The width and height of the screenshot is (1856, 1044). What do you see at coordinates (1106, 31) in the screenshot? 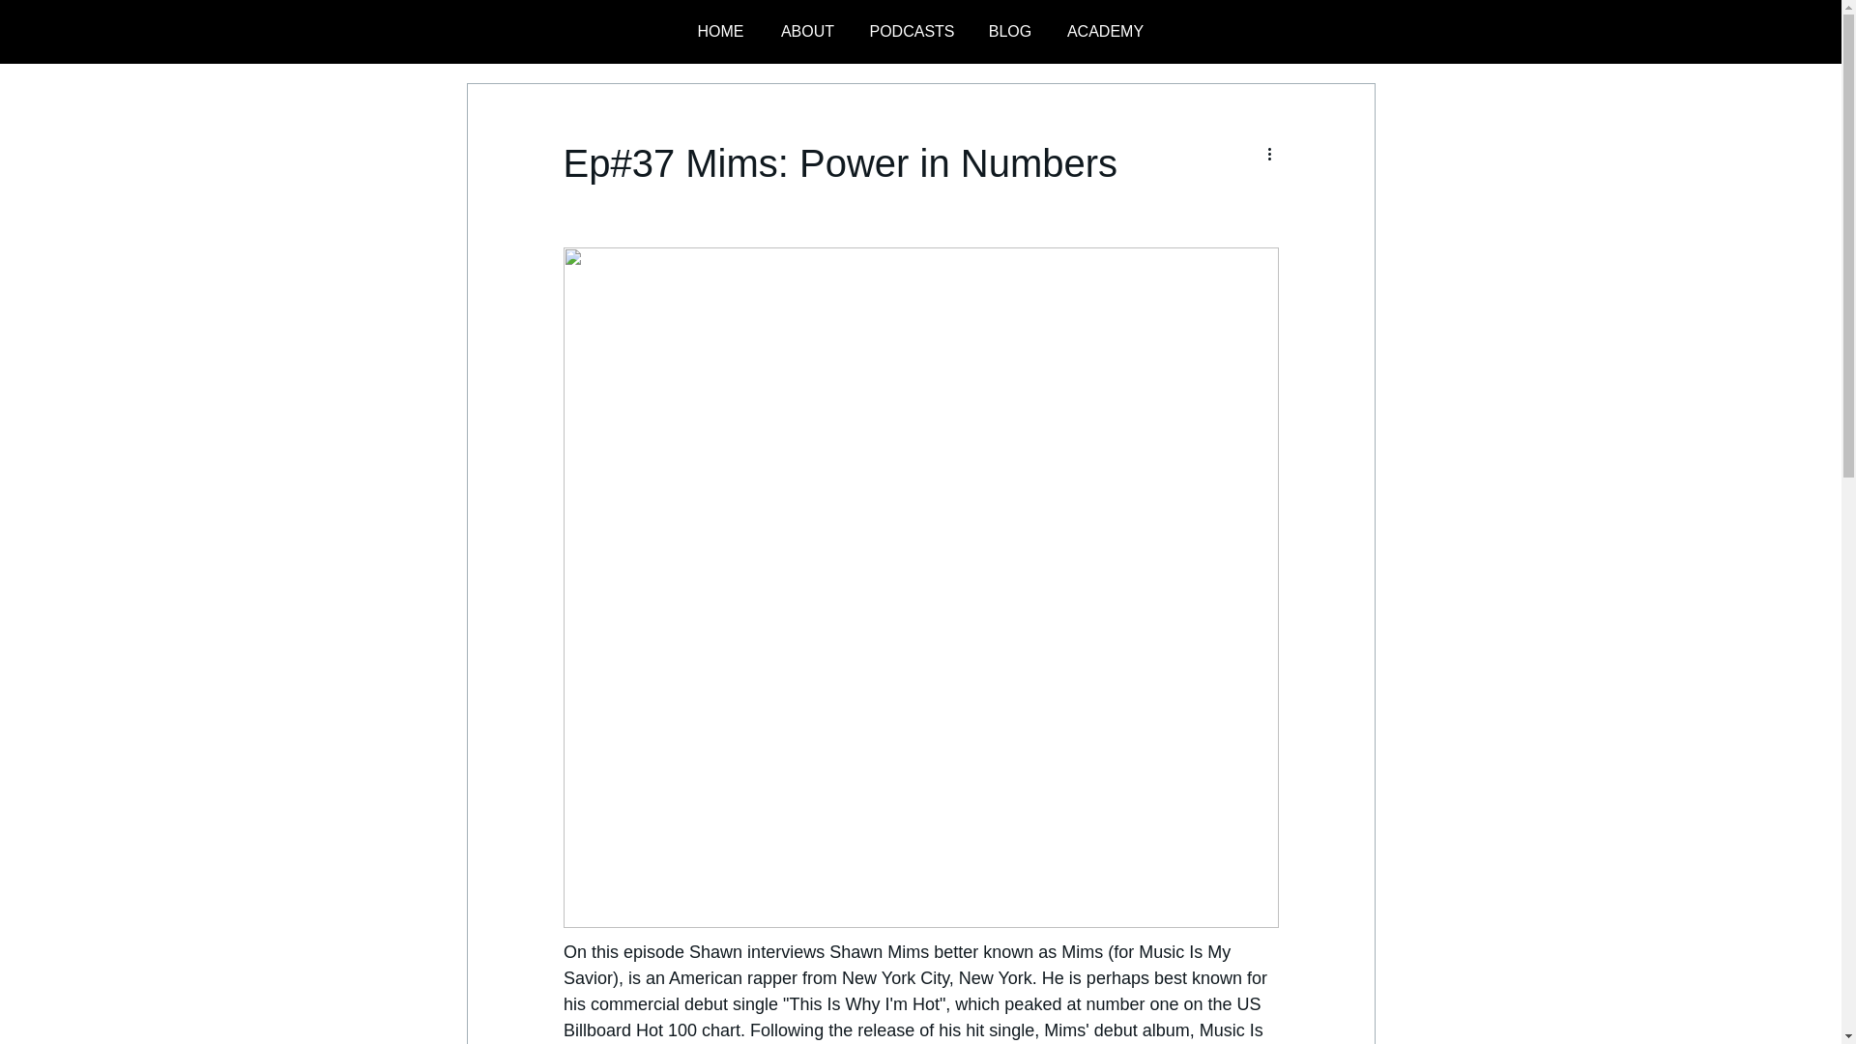
I see `ACADEMY` at bounding box center [1106, 31].